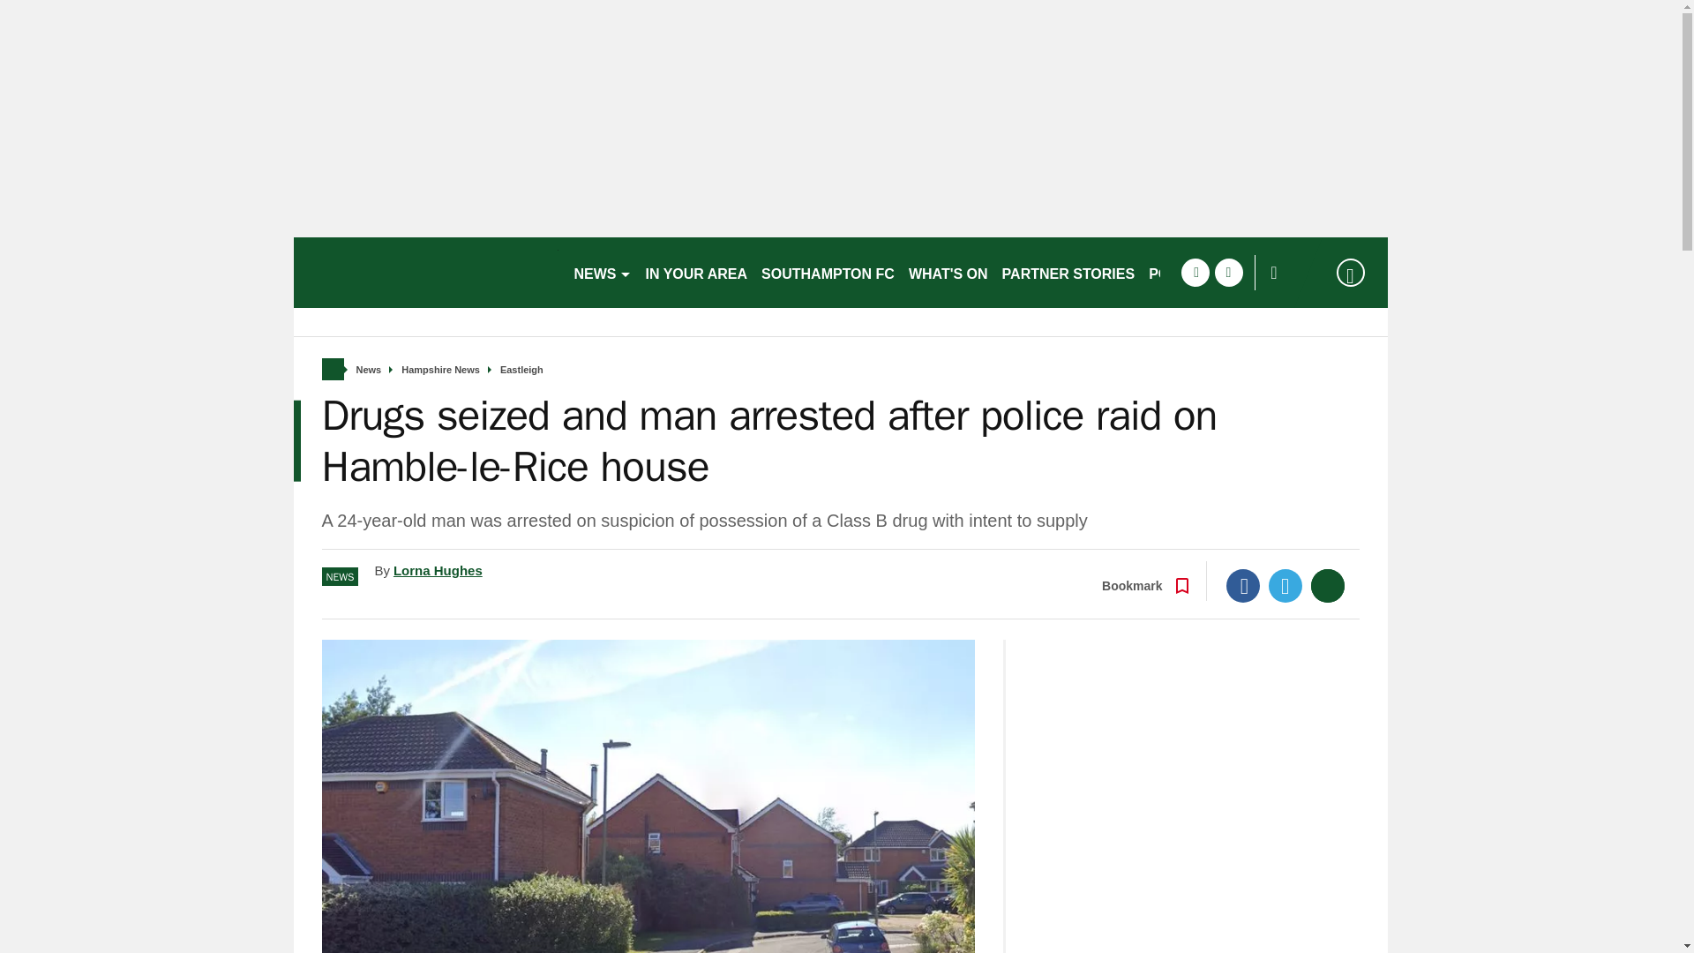  Describe the element at coordinates (1285, 585) in the screenshot. I see `Twitter` at that location.